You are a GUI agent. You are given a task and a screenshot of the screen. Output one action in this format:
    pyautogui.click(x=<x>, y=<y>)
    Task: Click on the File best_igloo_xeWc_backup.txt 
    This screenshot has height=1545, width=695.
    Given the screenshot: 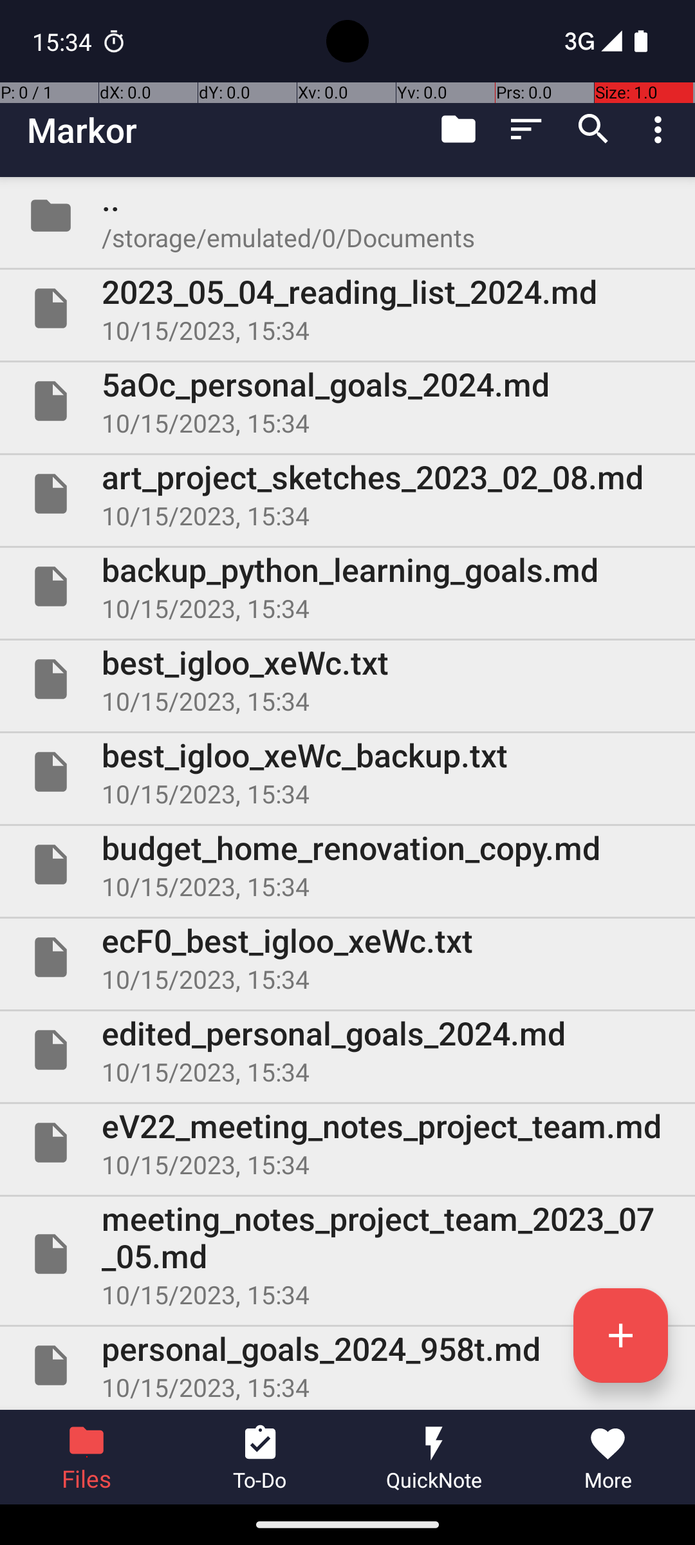 What is the action you would take?
    pyautogui.click(x=347, y=772)
    